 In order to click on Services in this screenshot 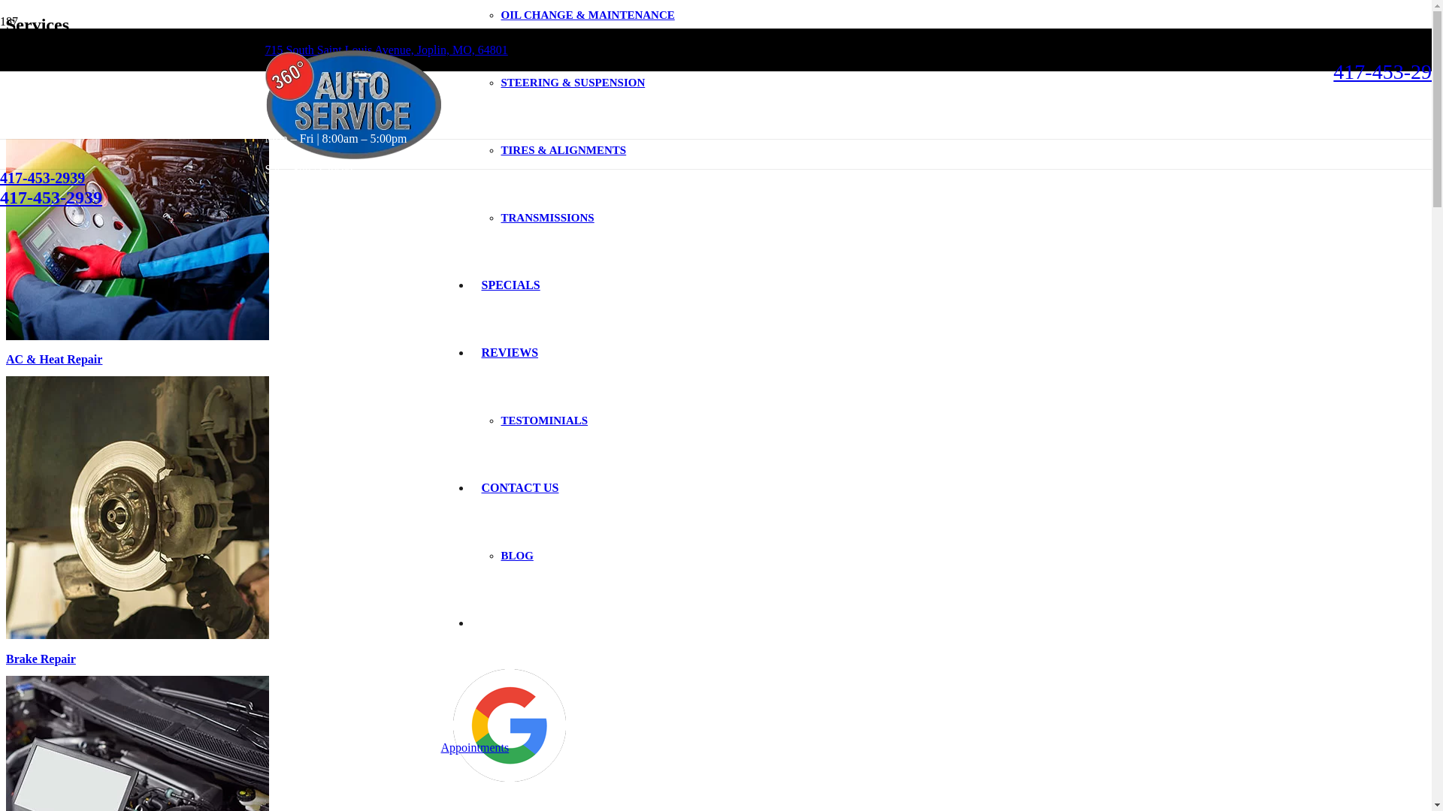, I will do `click(26, 71)`.